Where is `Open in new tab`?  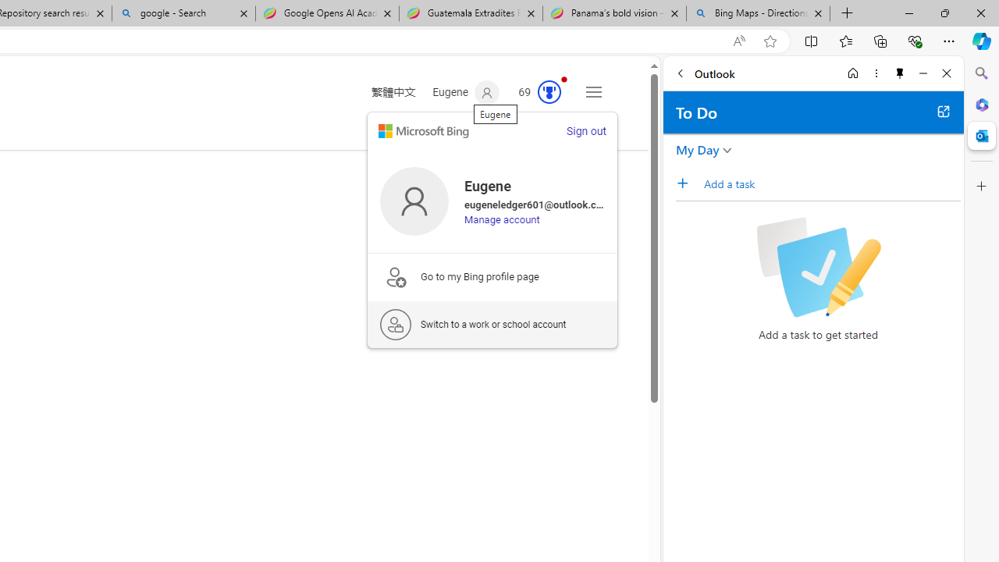 Open in new tab is located at coordinates (943, 111).